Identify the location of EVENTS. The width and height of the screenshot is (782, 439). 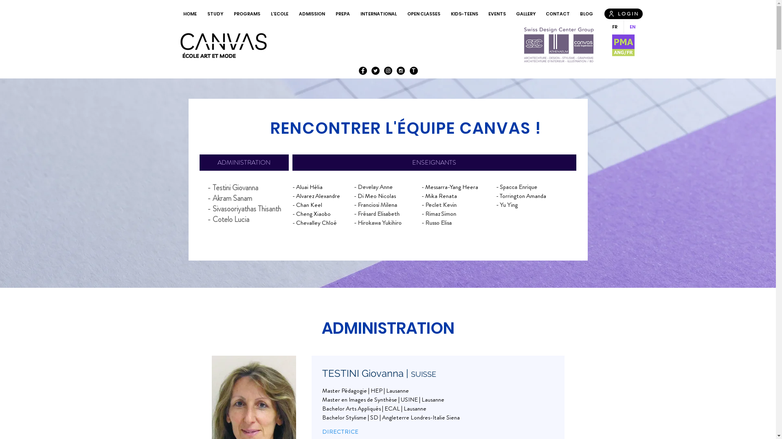
(497, 14).